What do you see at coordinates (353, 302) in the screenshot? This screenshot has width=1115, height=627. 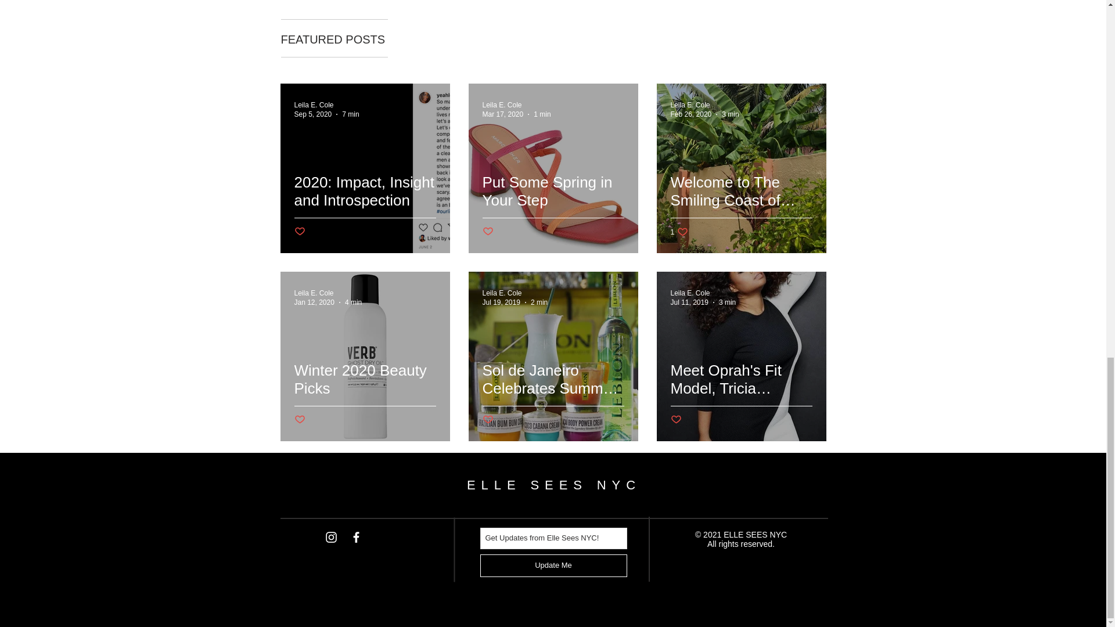 I see `4 min` at bounding box center [353, 302].